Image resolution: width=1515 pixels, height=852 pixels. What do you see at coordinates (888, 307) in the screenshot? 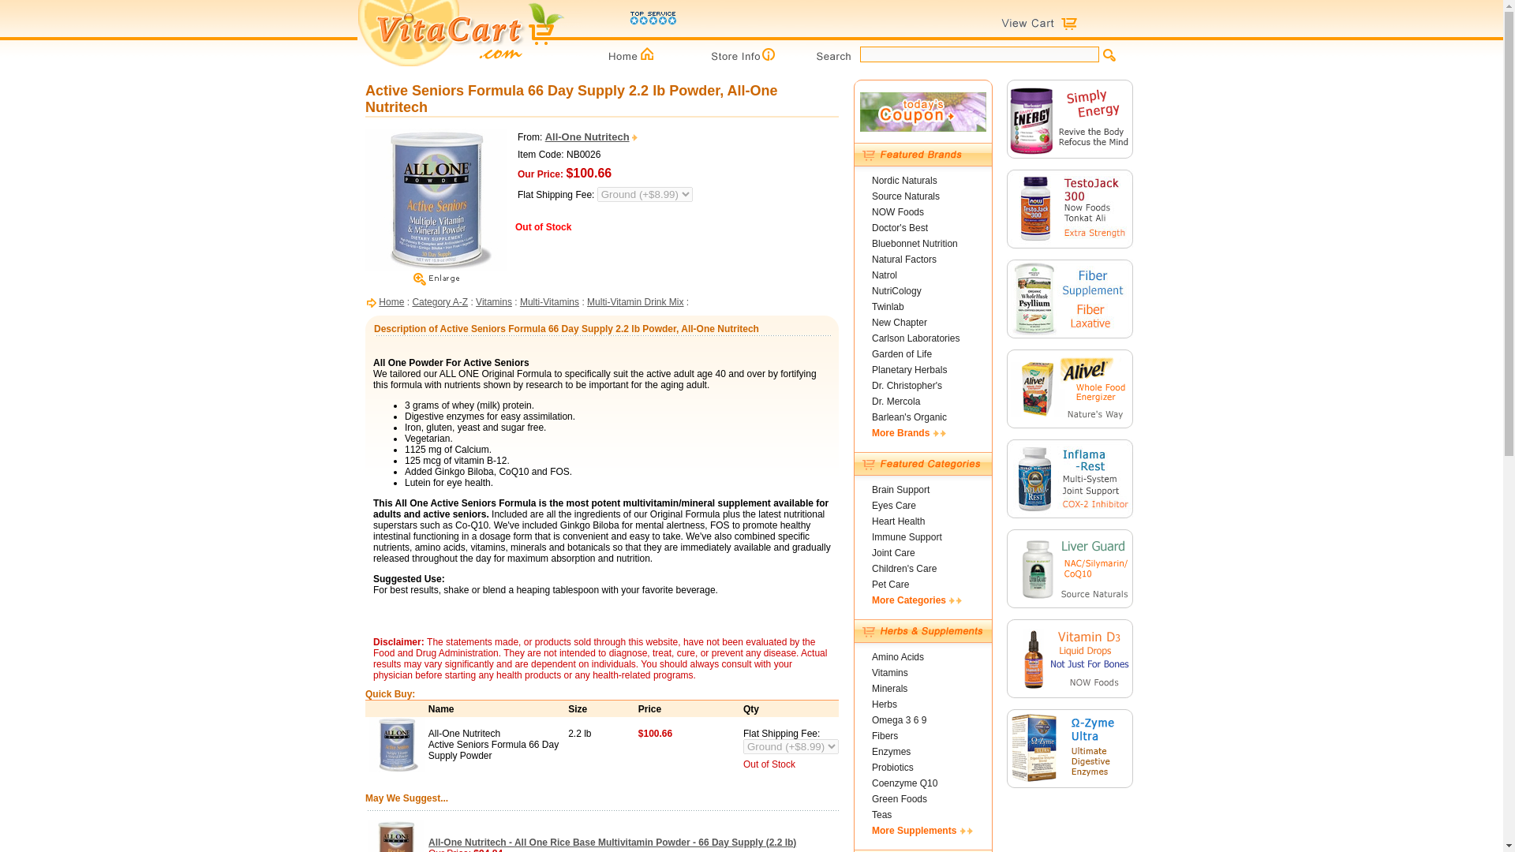
I see `Twinlab` at bounding box center [888, 307].